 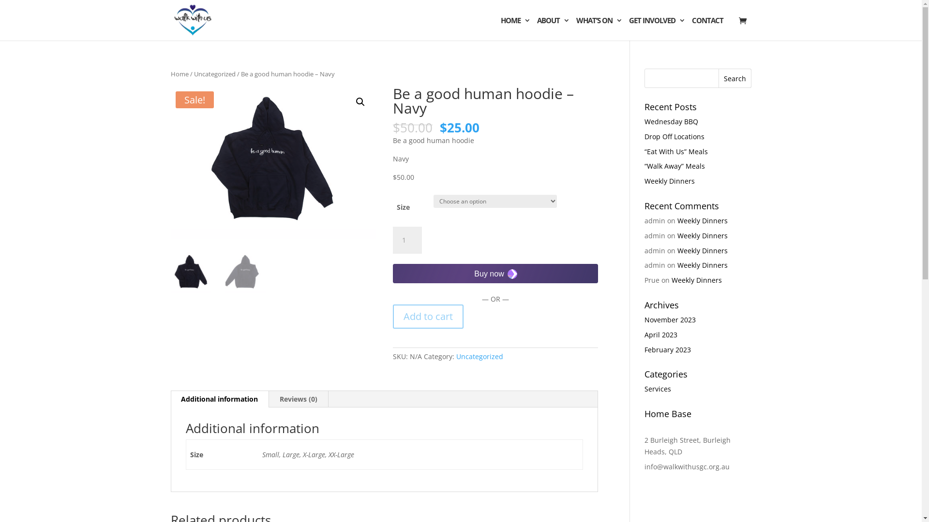 I want to click on April 2023, so click(x=661, y=334).